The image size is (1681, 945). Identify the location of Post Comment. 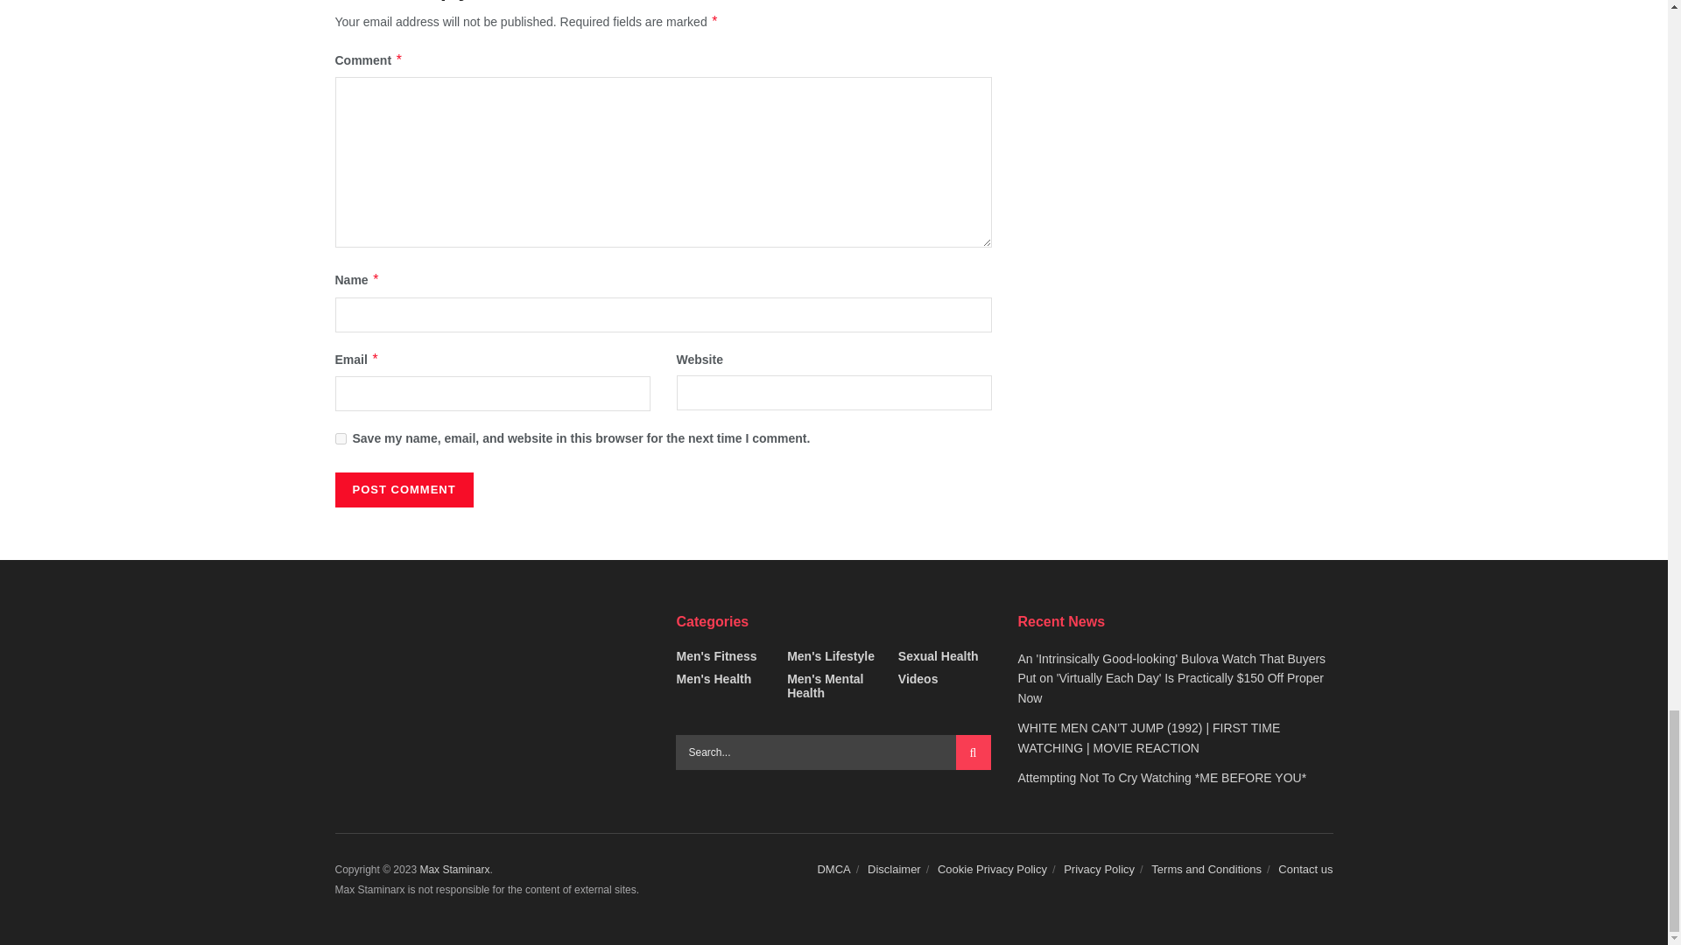
(403, 490).